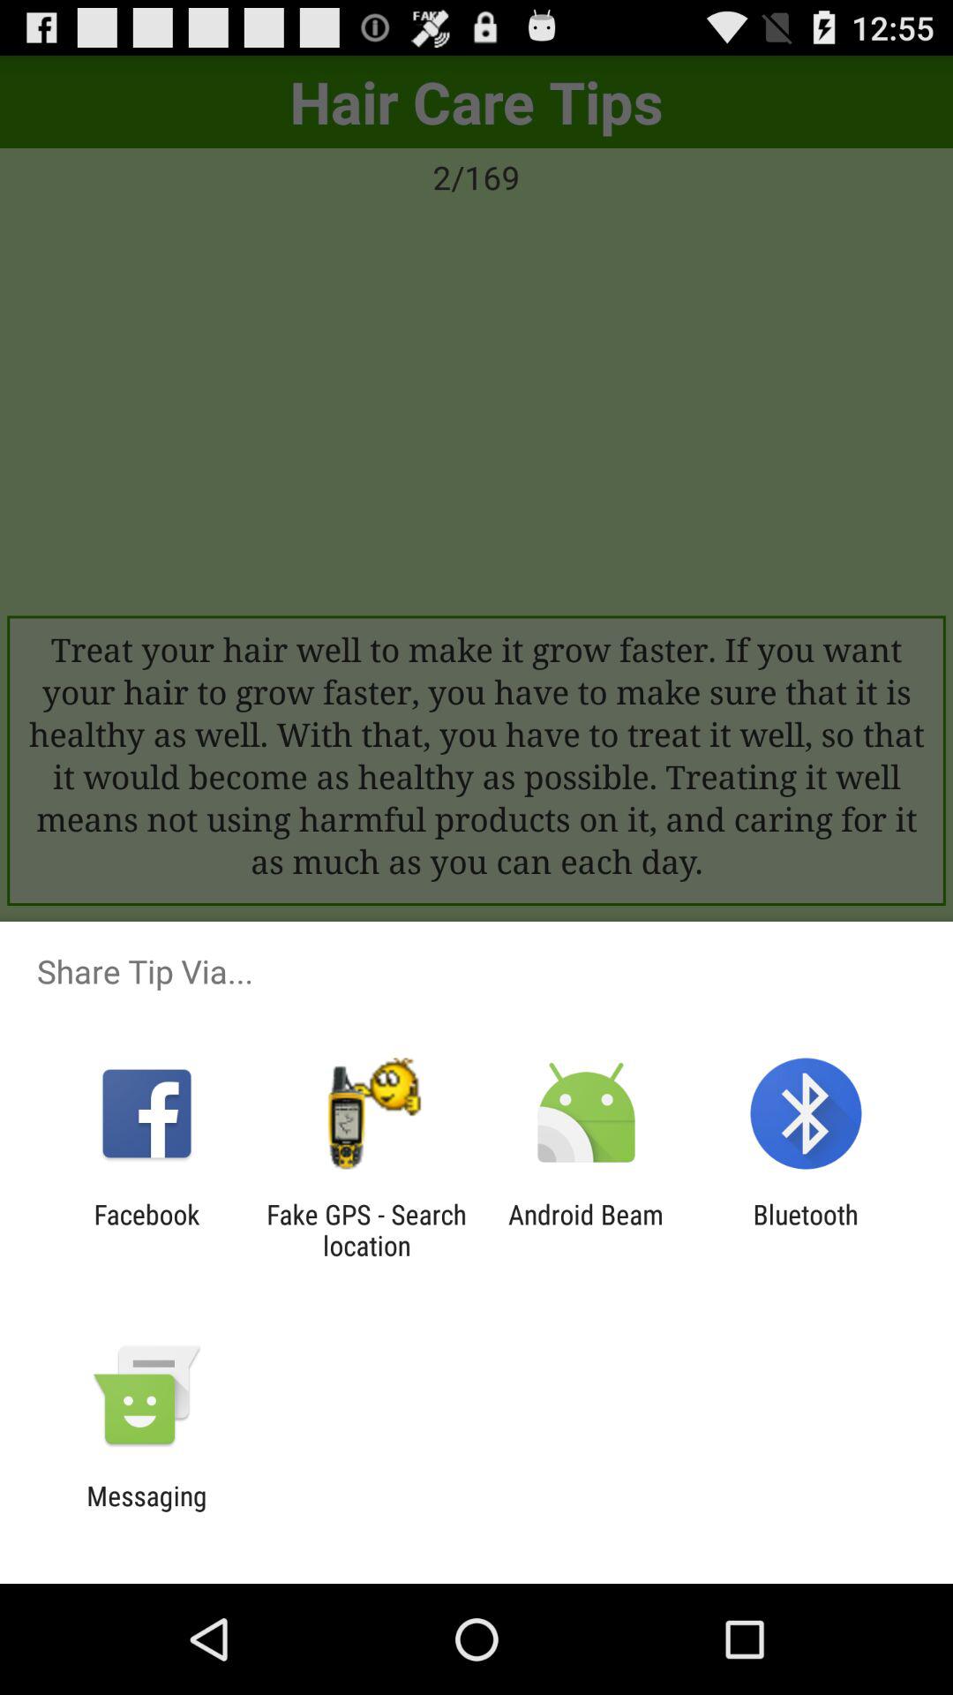 This screenshot has height=1695, width=953. I want to click on click android beam app, so click(586, 1230).